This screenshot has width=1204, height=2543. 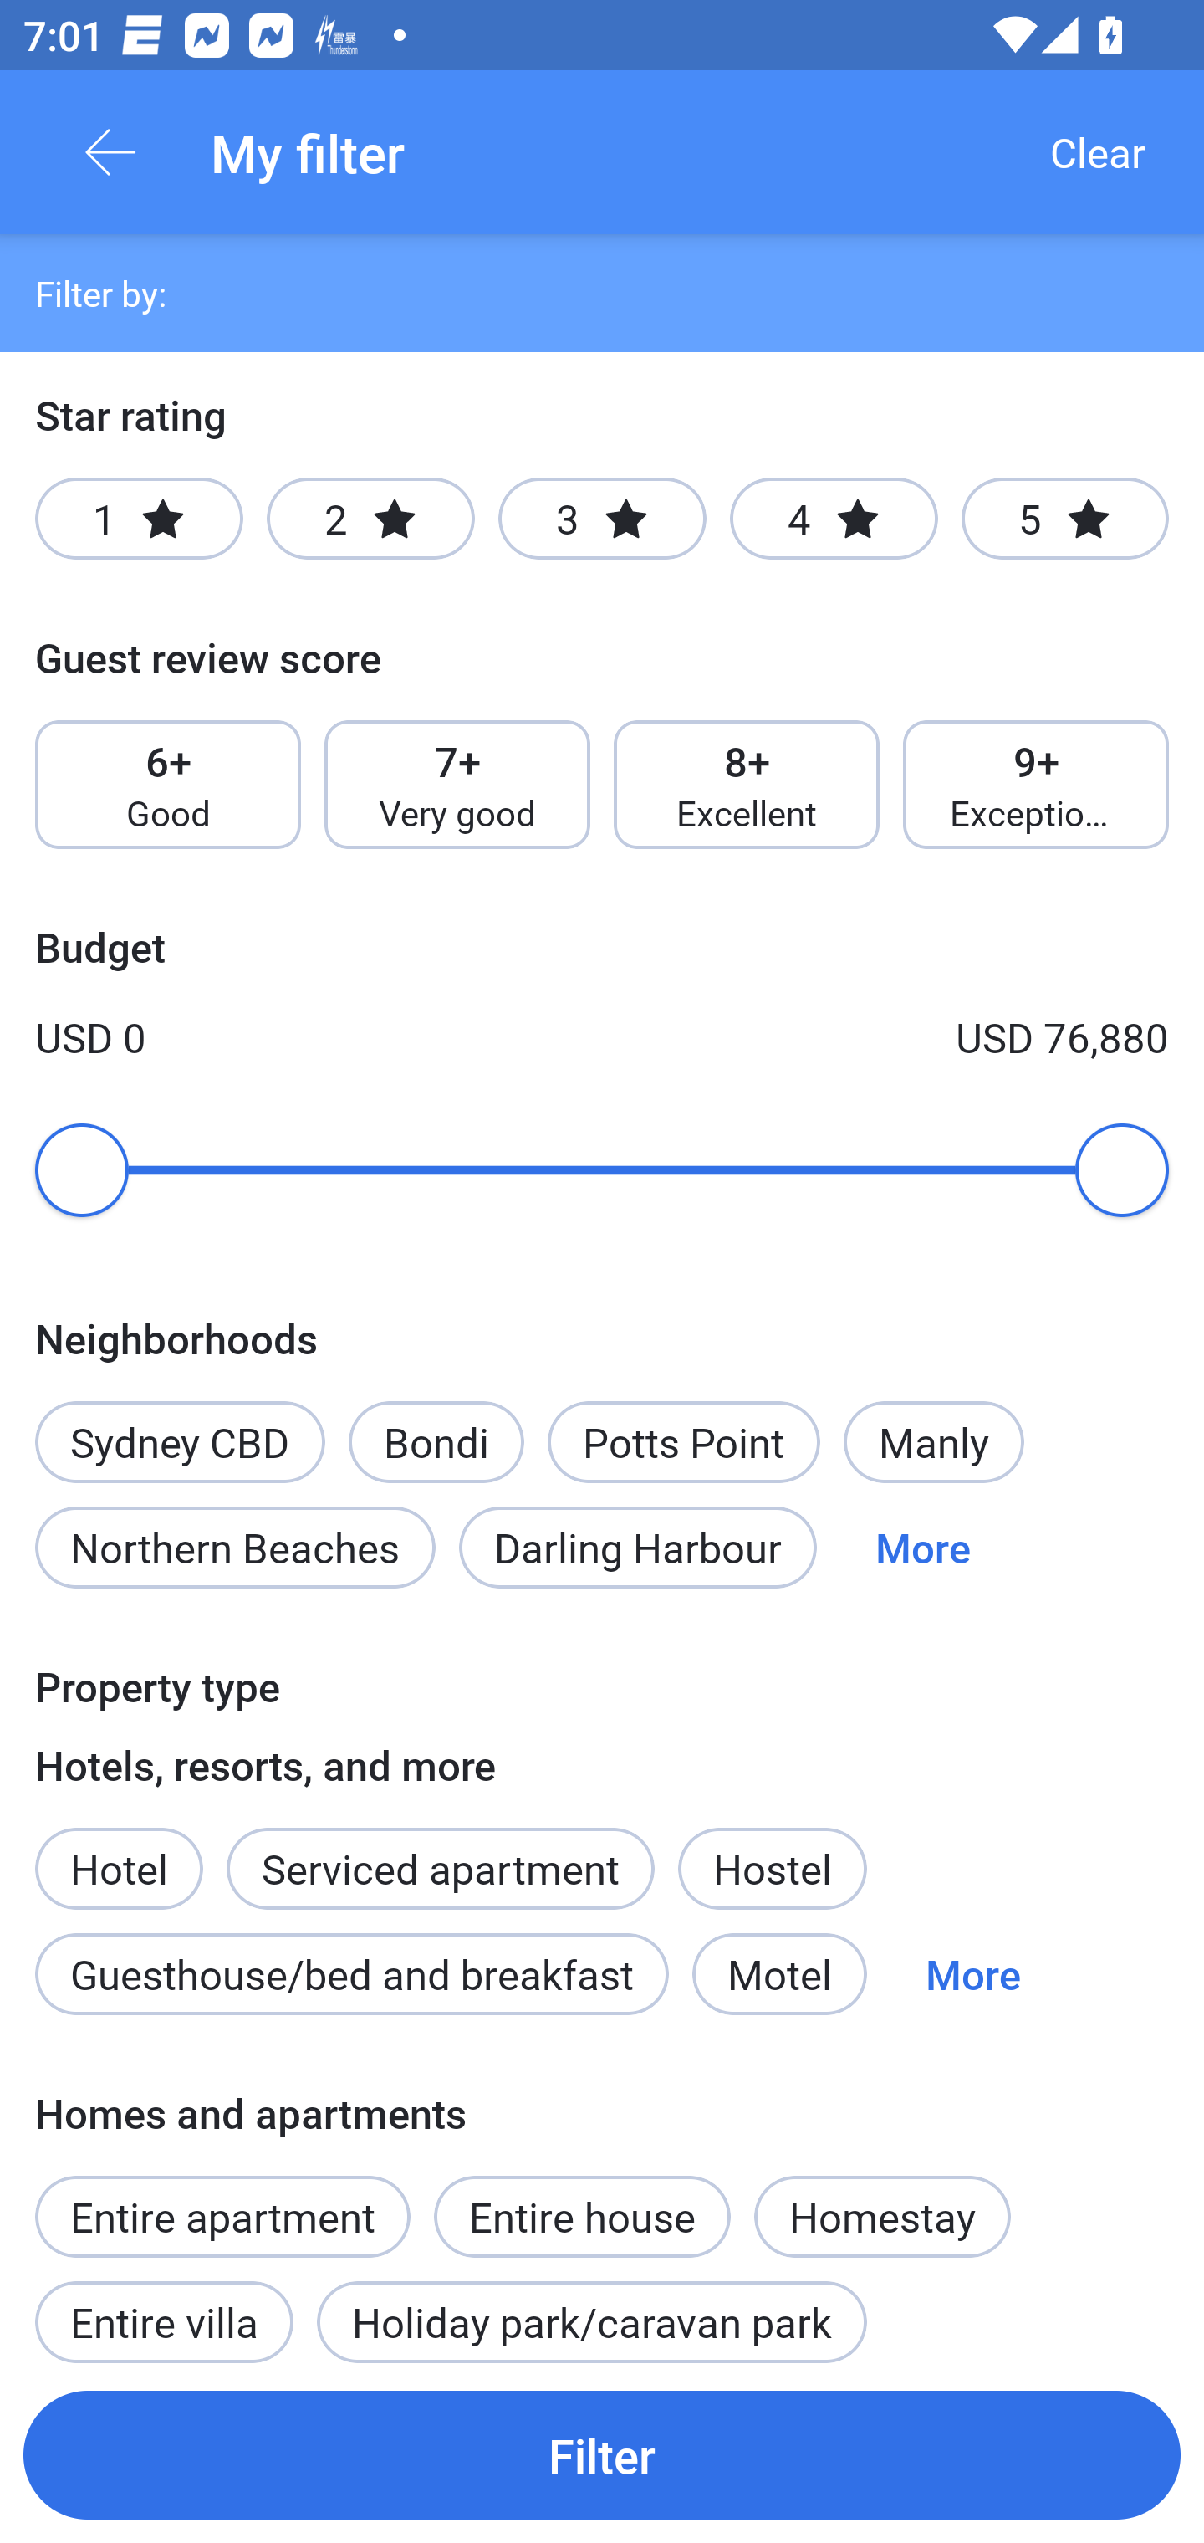 What do you see at coordinates (167, 785) in the screenshot?
I see `6+ Good` at bounding box center [167, 785].